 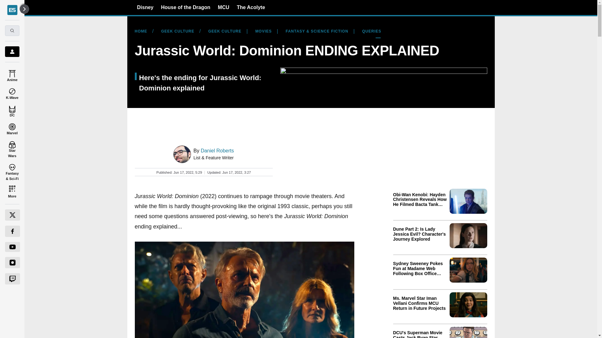 What do you see at coordinates (12, 148) in the screenshot?
I see `Star Wars` at bounding box center [12, 148].